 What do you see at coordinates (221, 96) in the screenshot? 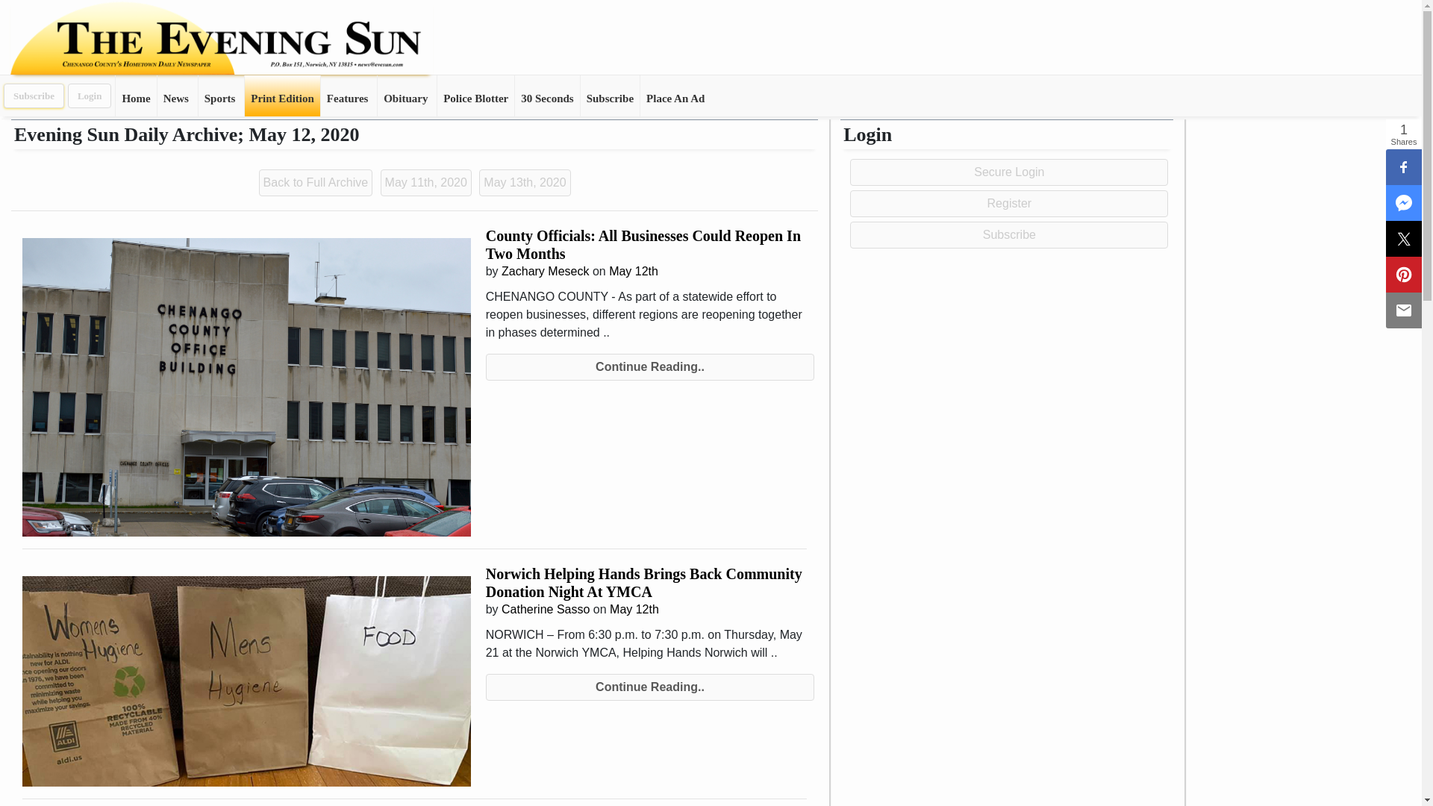
I see `Sports` at bounding box center [221, 96].